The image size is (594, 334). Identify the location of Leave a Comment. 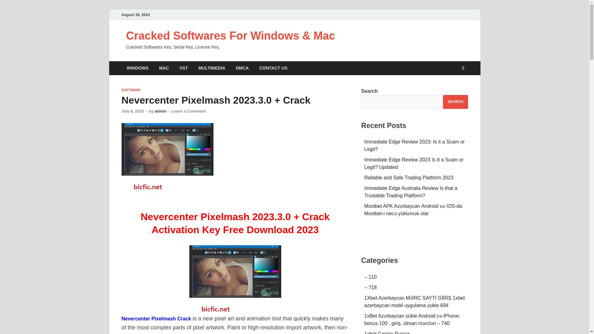
(188, 111).